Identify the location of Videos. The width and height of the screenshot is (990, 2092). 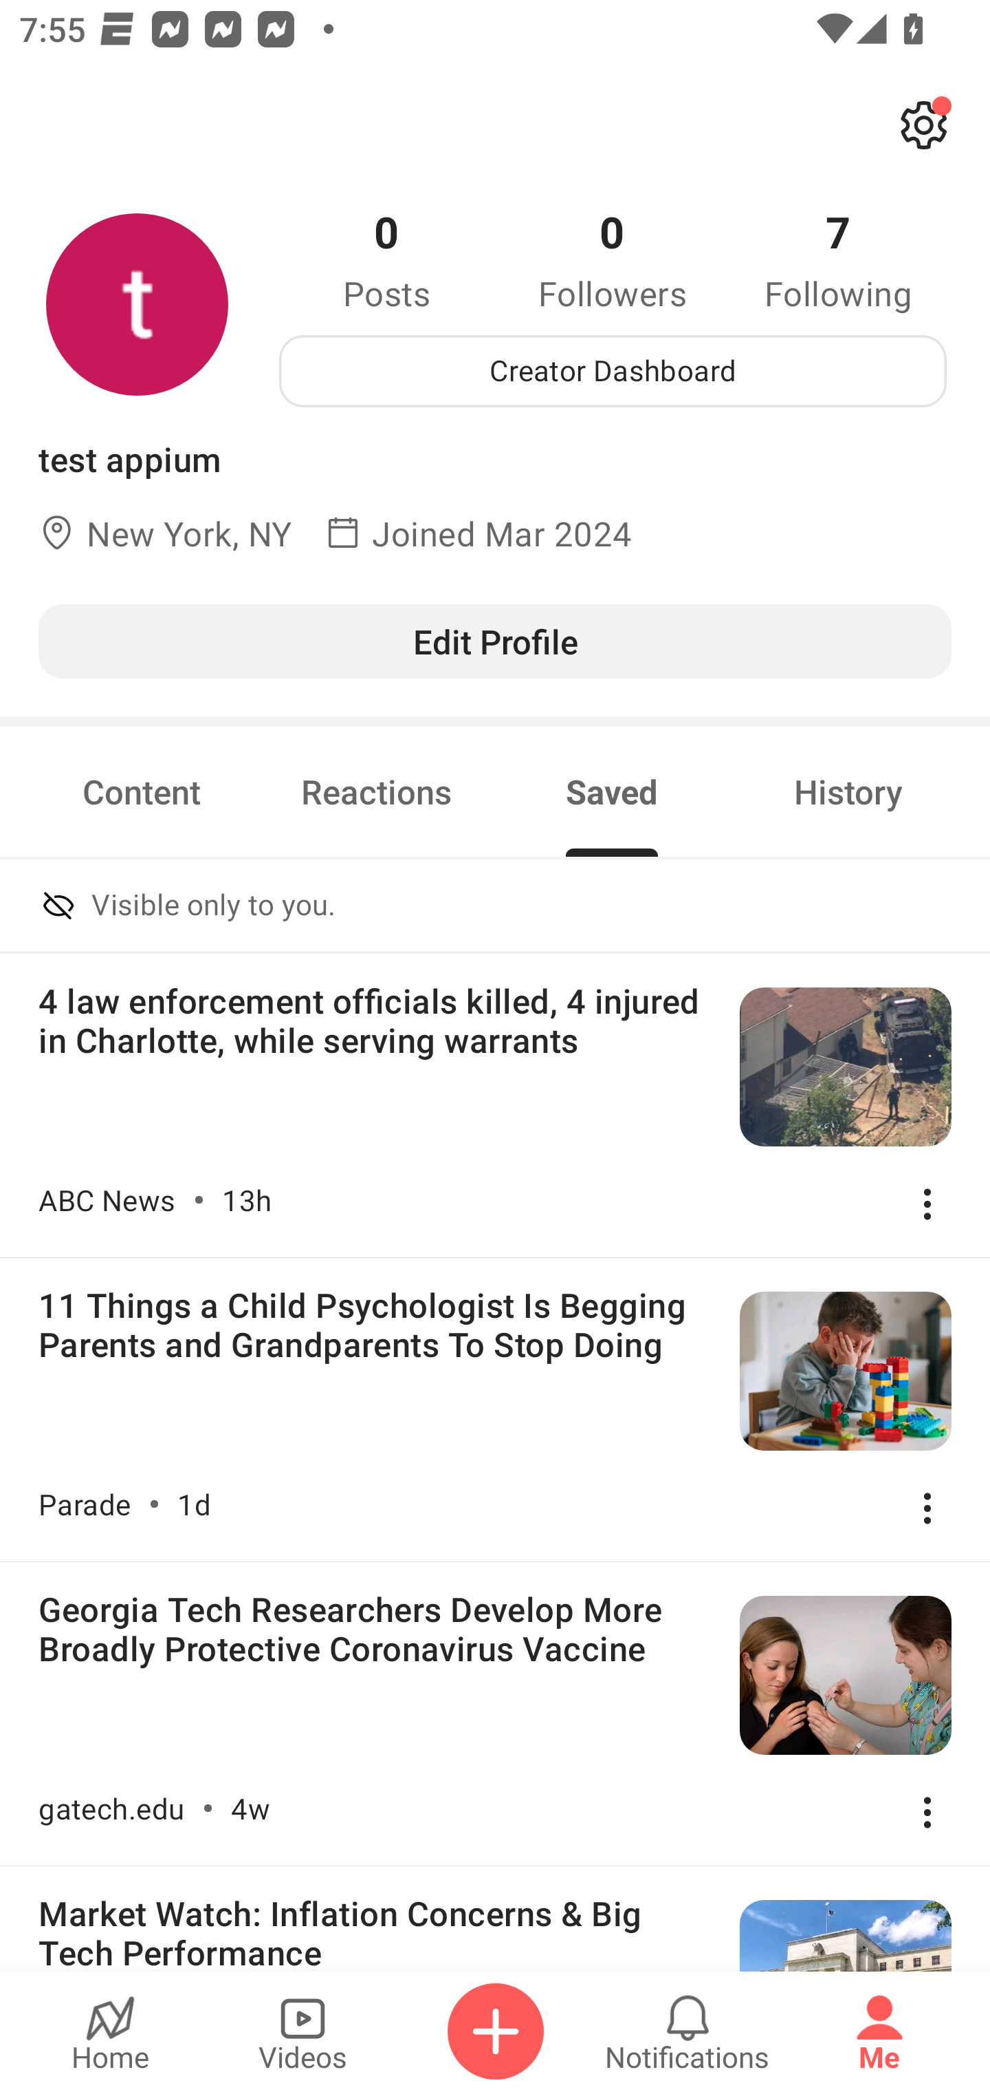
(302, 2031).